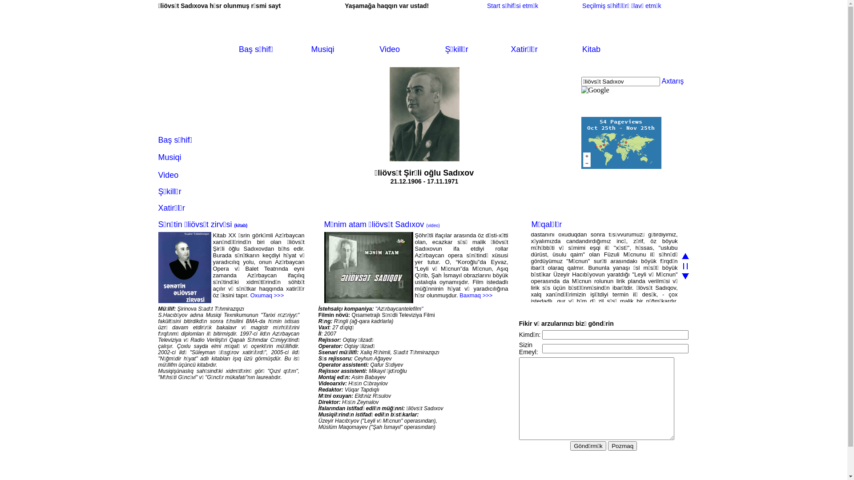  I want to click on Video, so click(169, 175).